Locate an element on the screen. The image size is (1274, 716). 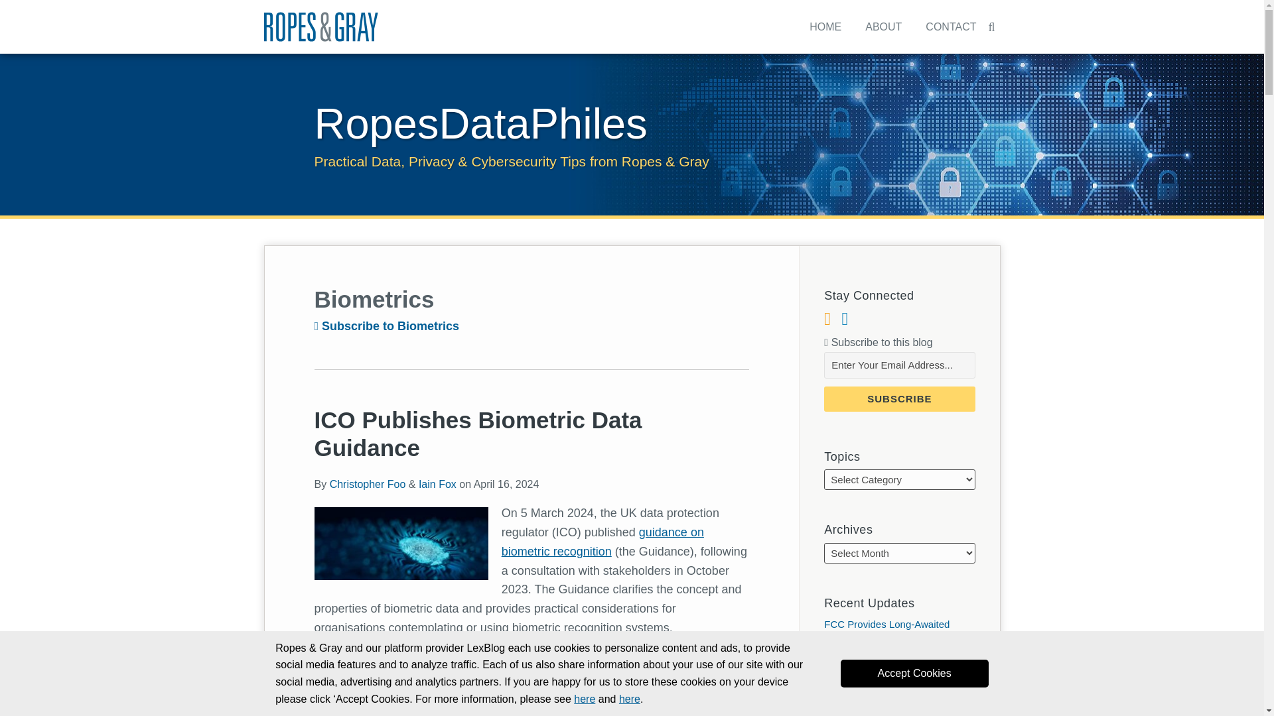
Christopher Foo is located at coordinates (368, 484).